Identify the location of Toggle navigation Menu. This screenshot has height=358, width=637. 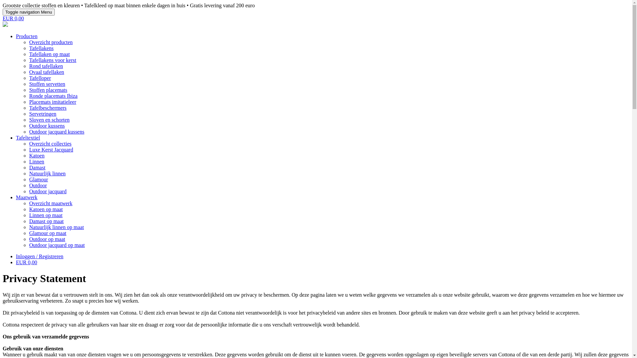
(29, 12).